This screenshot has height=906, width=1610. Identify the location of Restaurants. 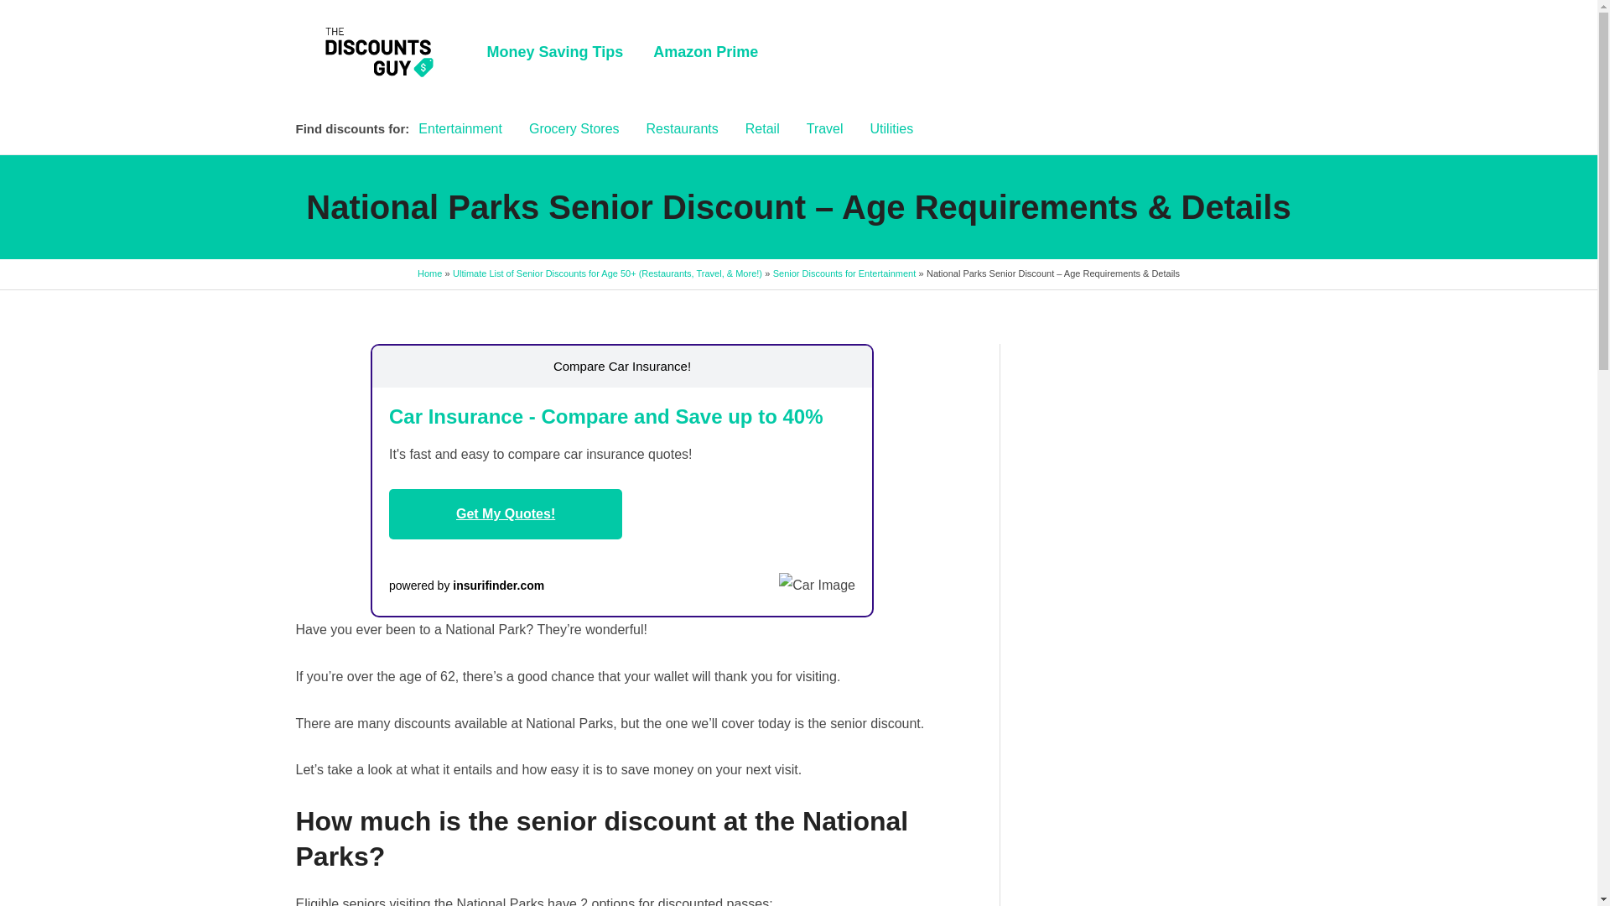
(683, 129).